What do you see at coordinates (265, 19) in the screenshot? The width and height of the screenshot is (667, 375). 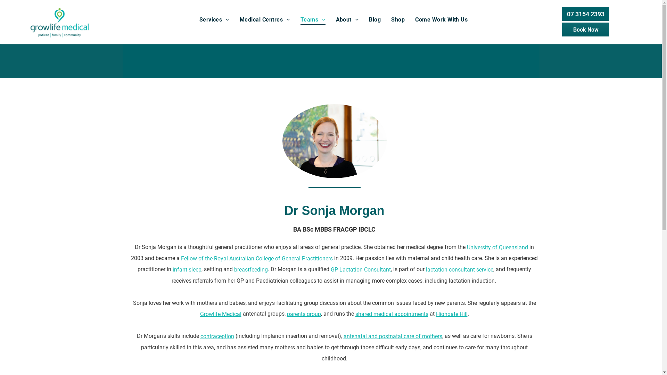 I see `Medical Centres` at bounding box center [265, 19].